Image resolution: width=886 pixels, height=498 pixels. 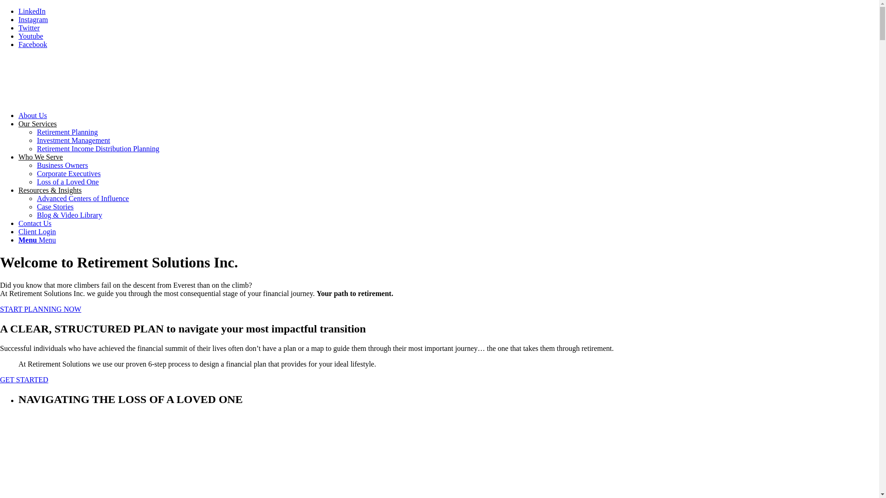 I want to click on Resources & Insights, so click(x=50, y=190).